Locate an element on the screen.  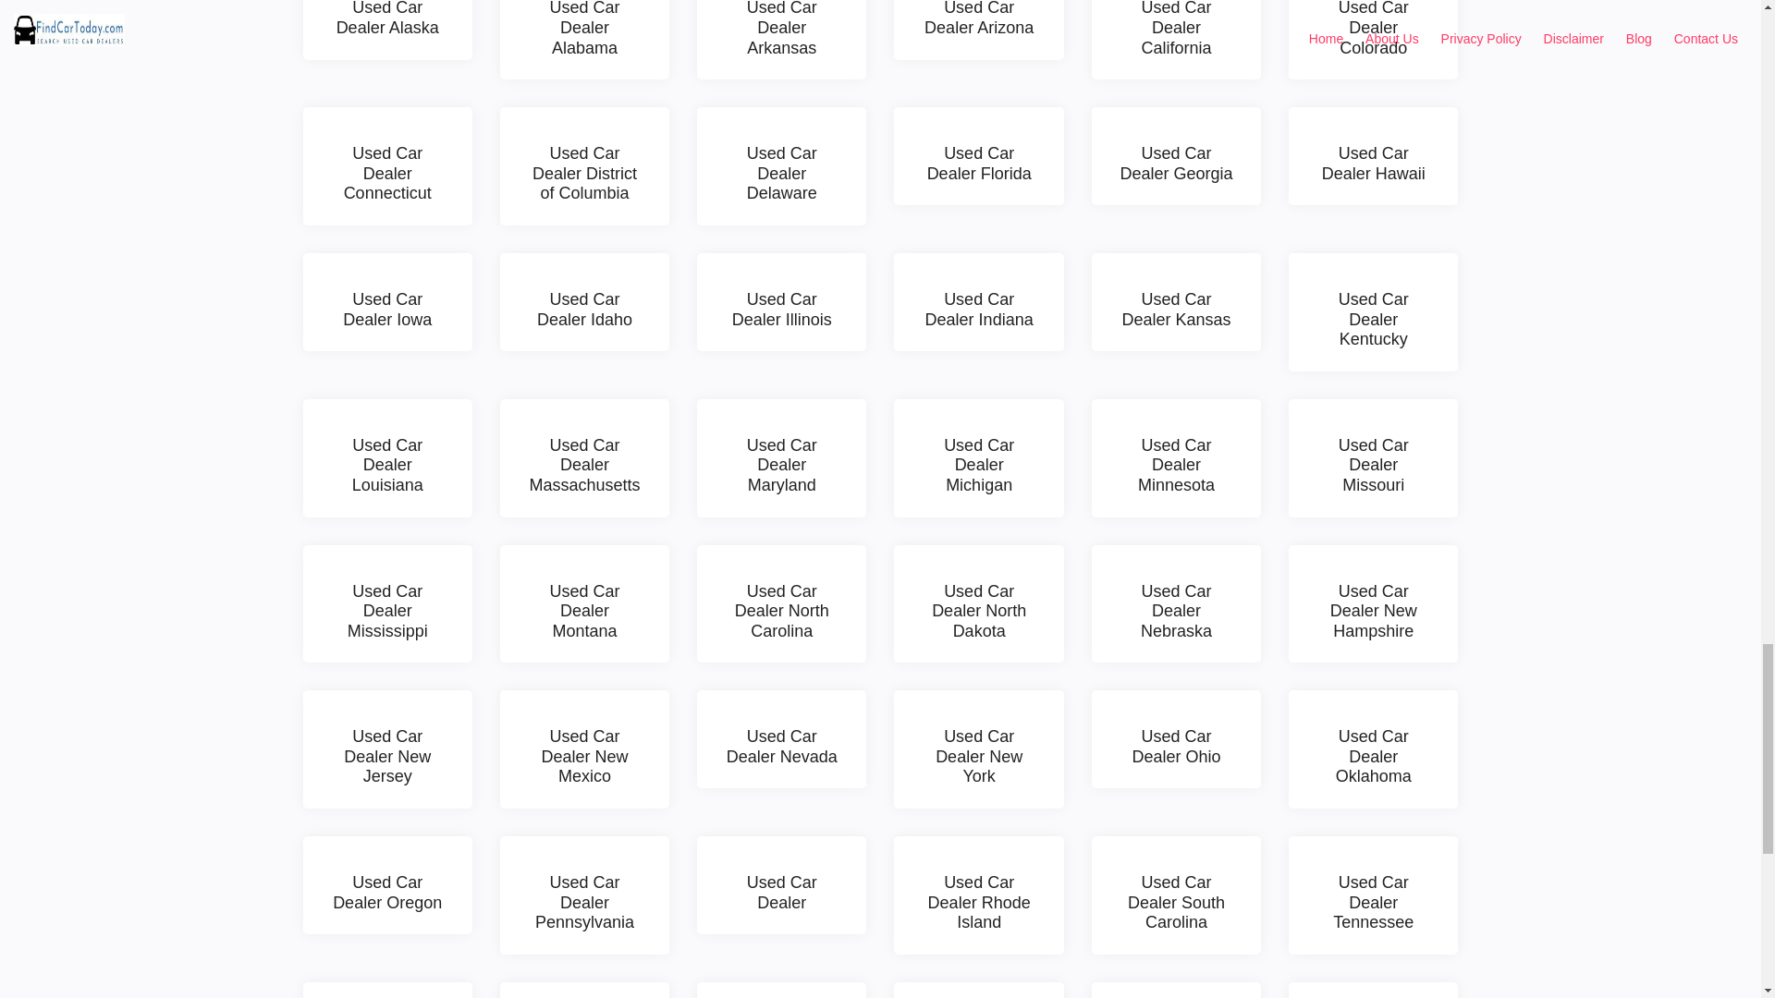
Used Car Dealer Arkansas is located at coordinates (781, 40).